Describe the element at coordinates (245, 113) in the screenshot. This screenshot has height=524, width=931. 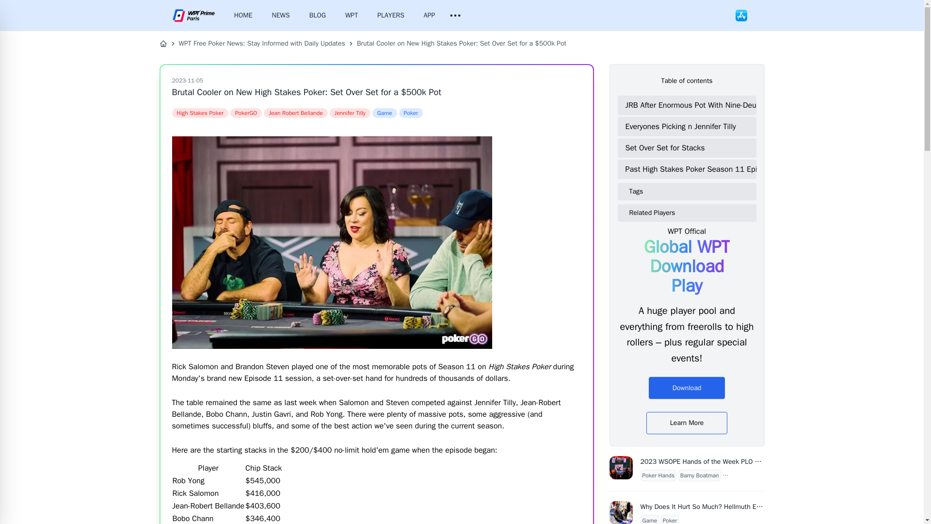
I see `PokerGO` at that location.